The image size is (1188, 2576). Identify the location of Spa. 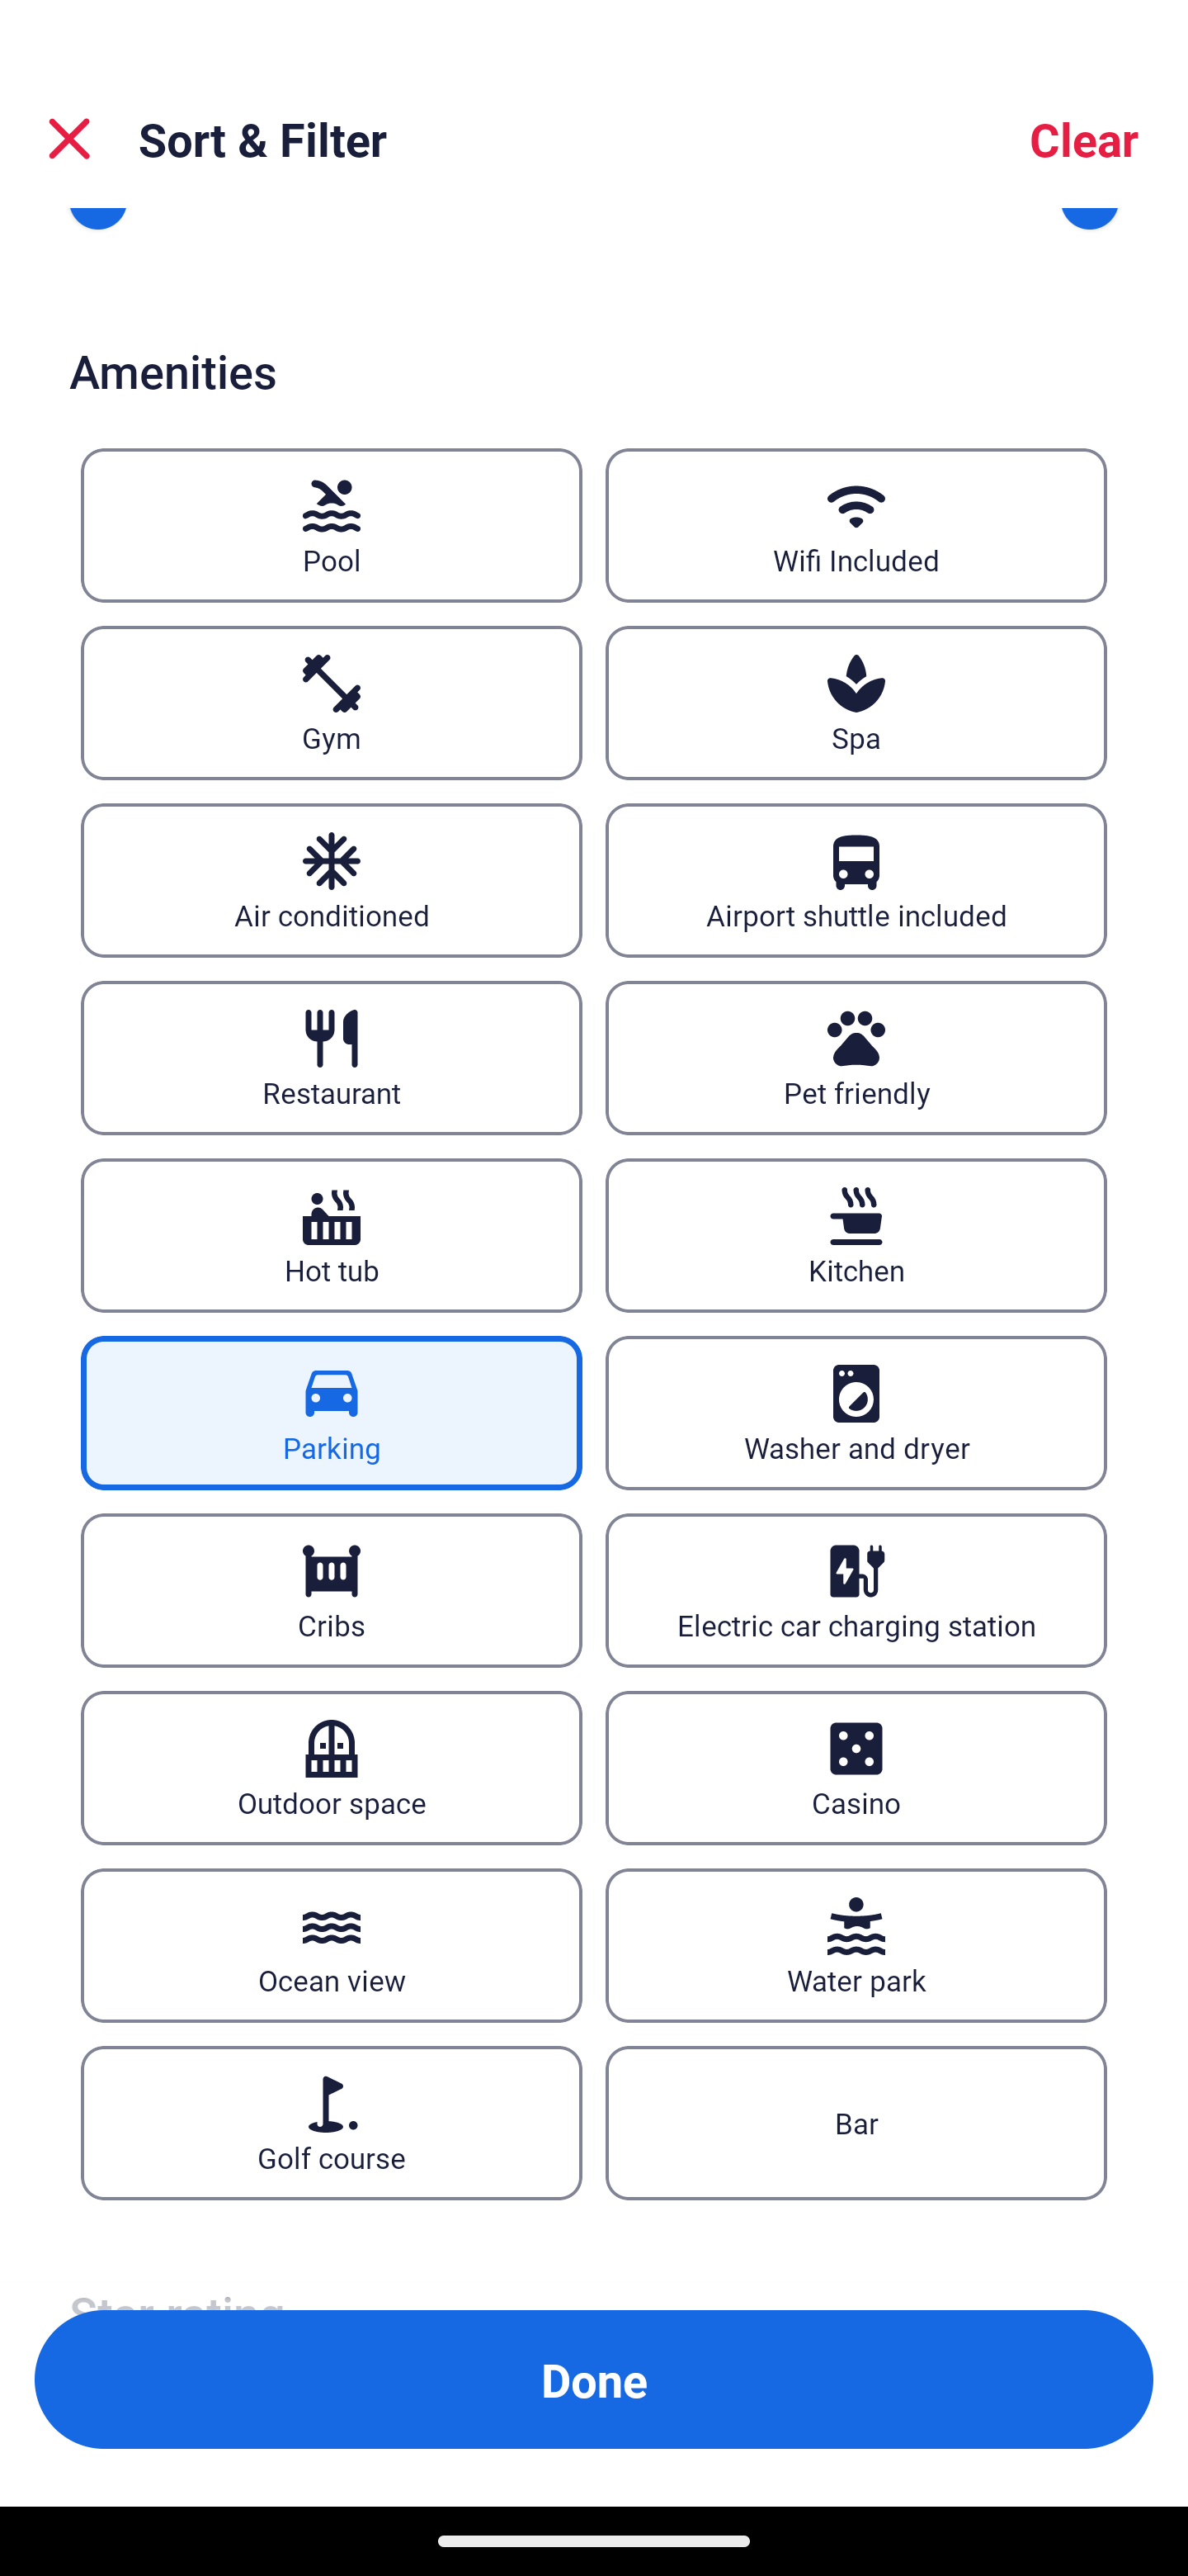
(856, 703).